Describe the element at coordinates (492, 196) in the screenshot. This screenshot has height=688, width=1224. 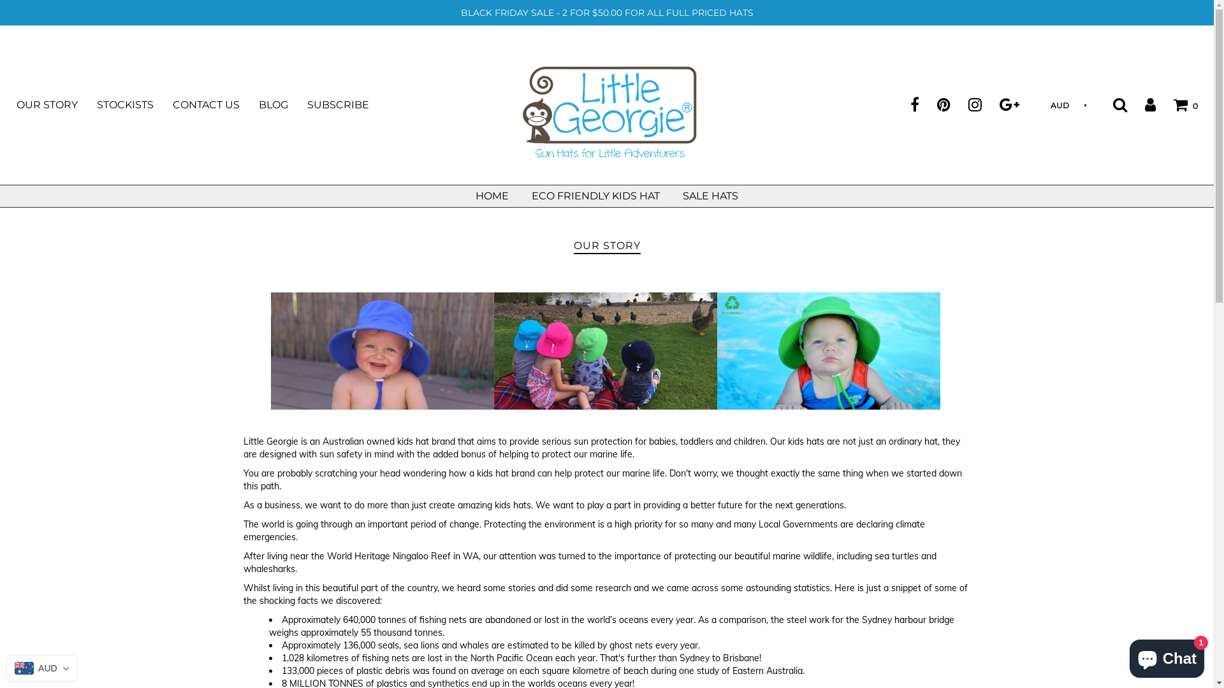
I see `HOME` at that location.